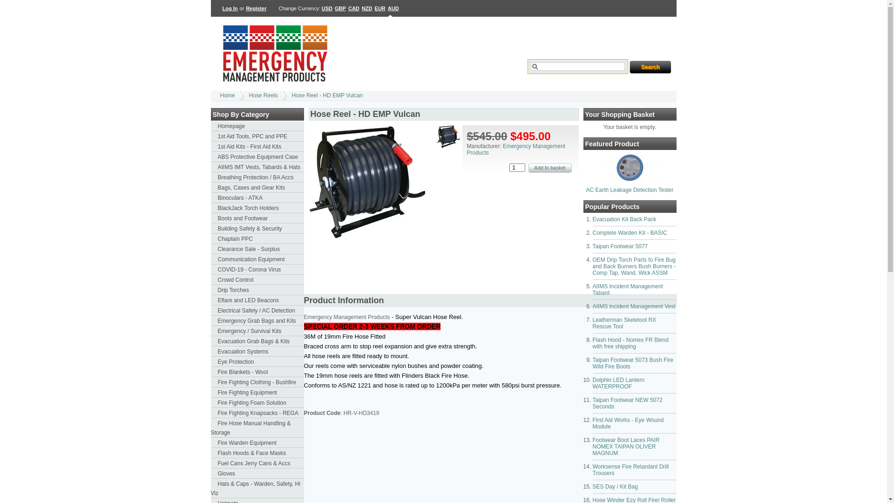 This screenshot has height=503, width=894. Describe the element at coordinates (626, 447) in the screenshot. I see `Footwear Boot Laces PAIR NOMEX TAIPAN OLIVER MAGNUM` at that location.